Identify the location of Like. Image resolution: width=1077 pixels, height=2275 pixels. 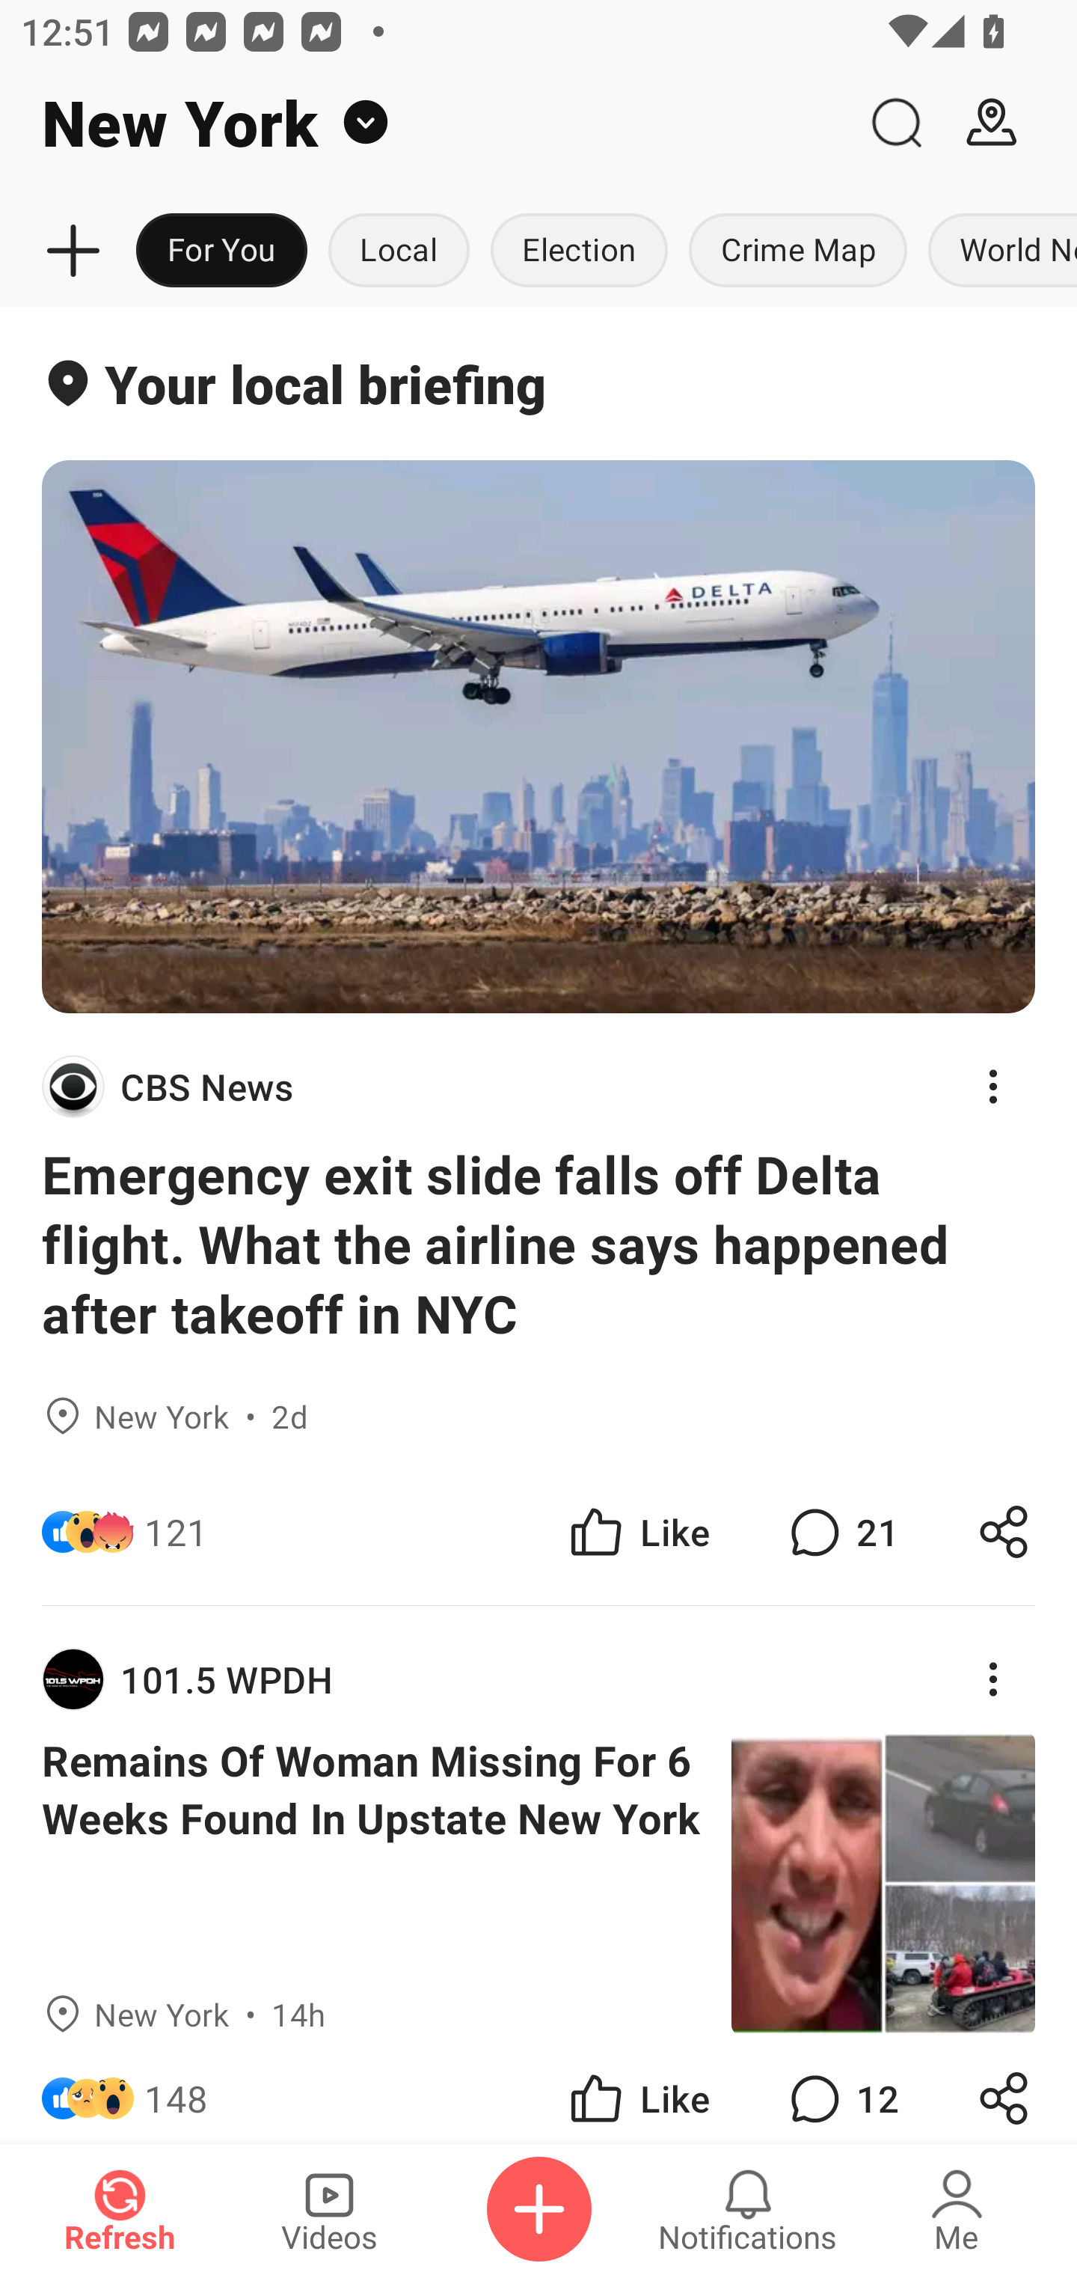
(637, 2089).